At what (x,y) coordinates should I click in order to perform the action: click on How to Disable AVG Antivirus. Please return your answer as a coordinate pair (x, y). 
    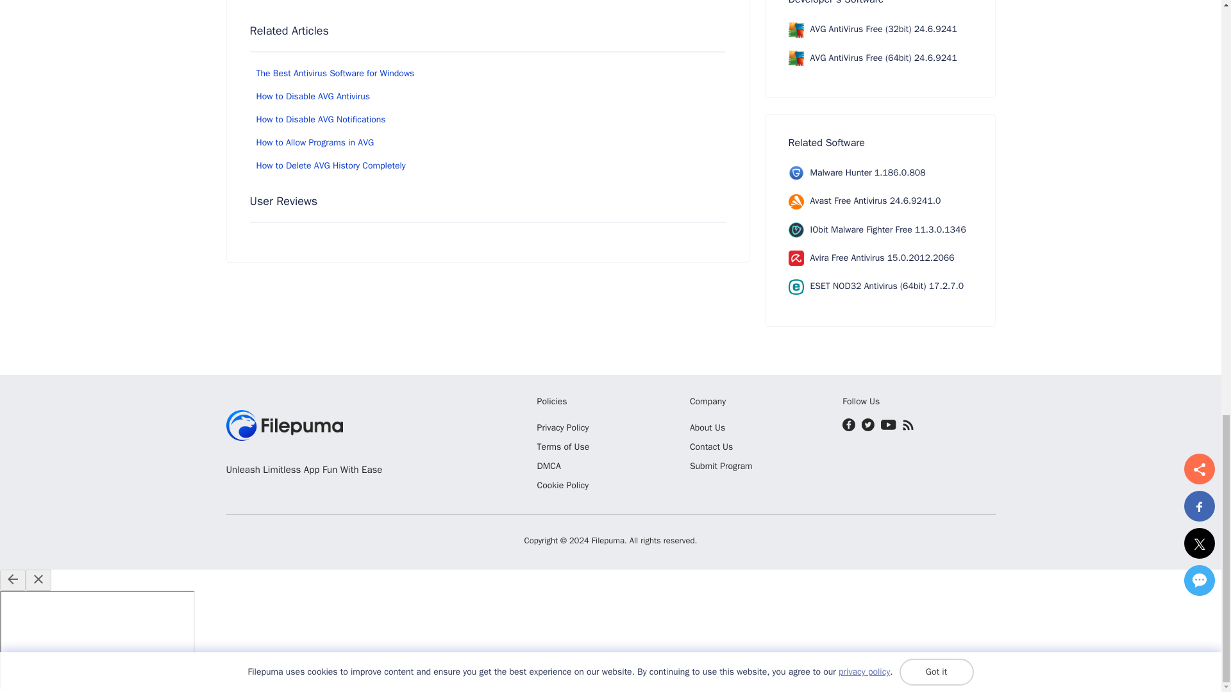
    Looking at the image, I should click on (313, 96).